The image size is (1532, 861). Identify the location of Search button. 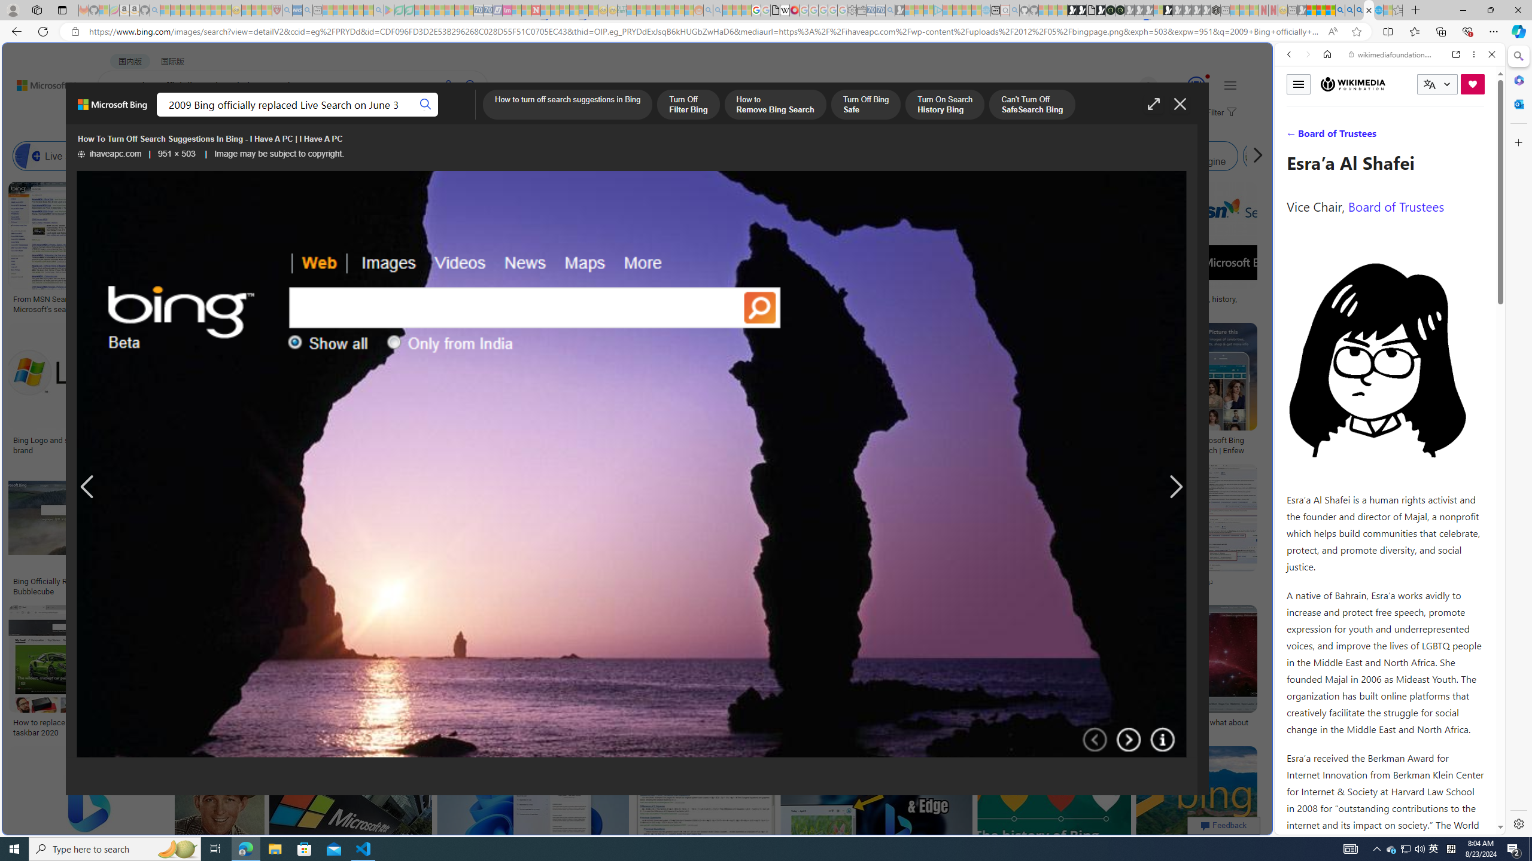
(426, 105).